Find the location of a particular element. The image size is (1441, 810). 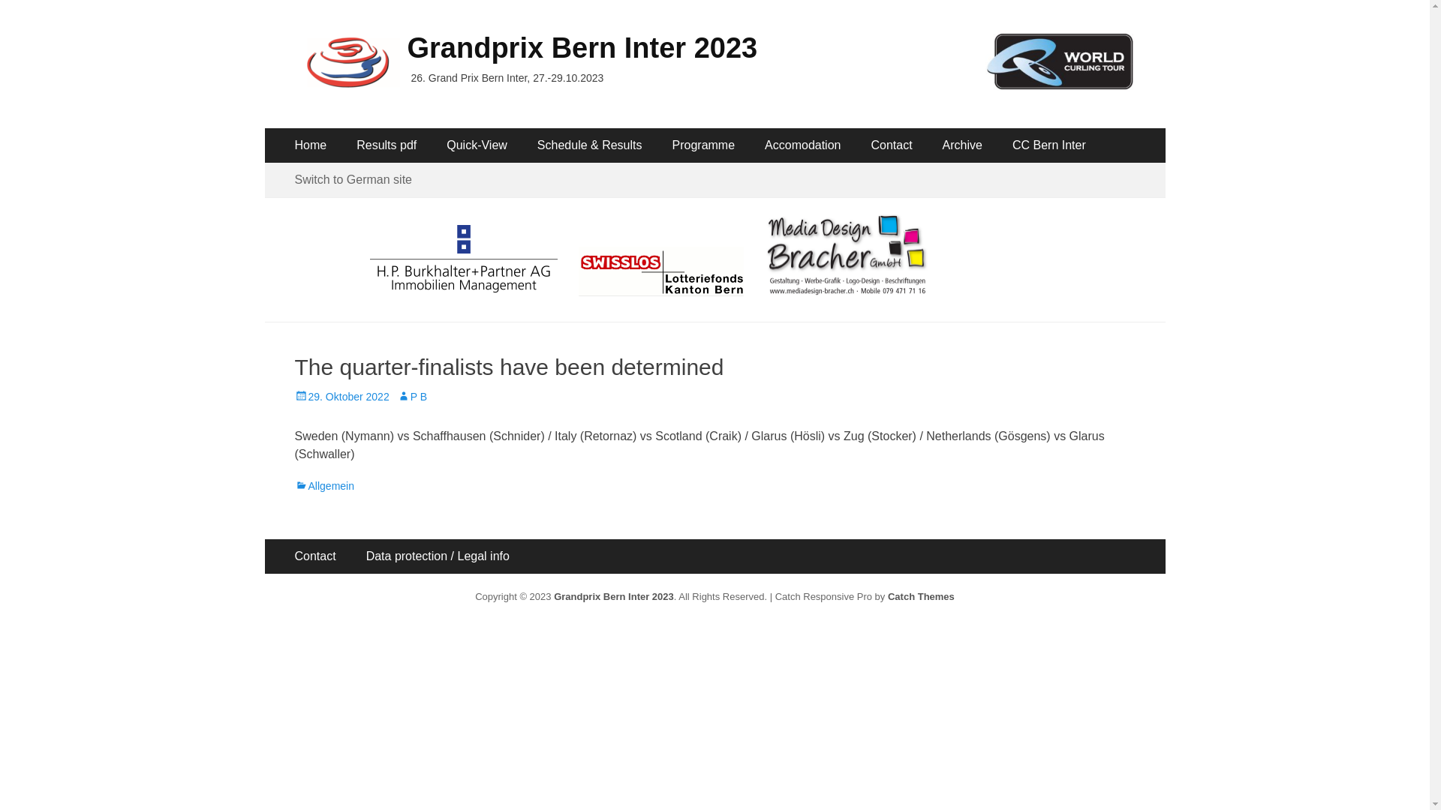

P B is located at coordinates (412, 397).